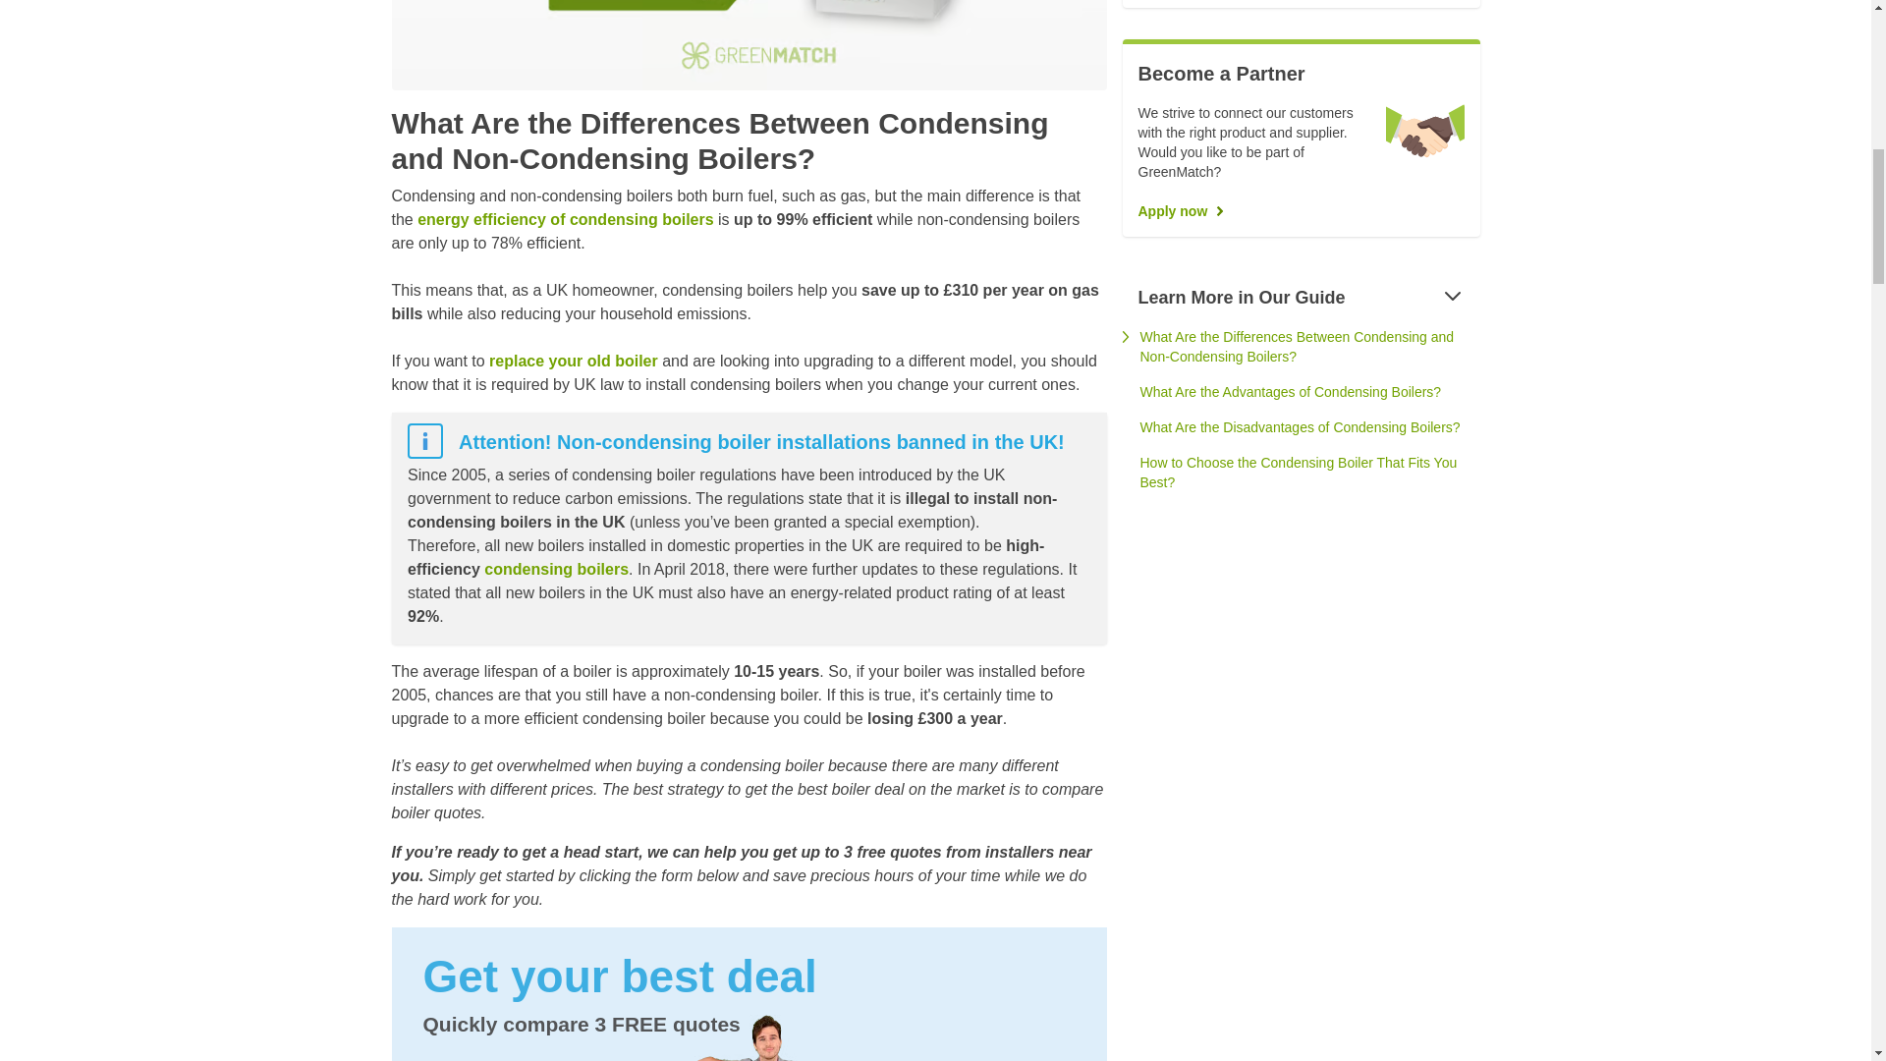 The image size is (1886, 1061). What do you see at coordinates (574, 360) in the screenshot?
I see `Boiler Replacement` at bounding box center [574, 360].